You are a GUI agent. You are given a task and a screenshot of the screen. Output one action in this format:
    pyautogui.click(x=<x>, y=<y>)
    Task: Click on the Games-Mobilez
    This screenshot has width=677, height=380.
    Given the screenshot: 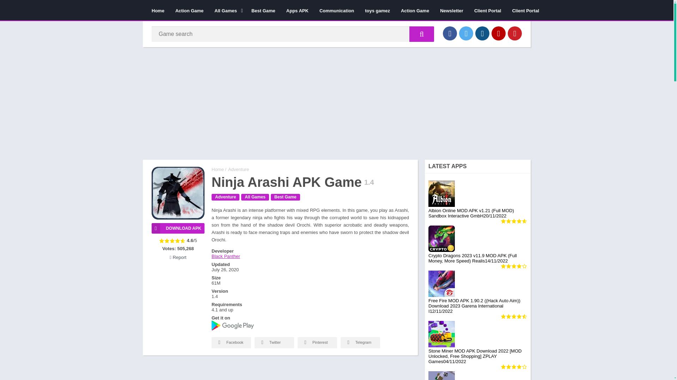 What is the action you would take?
    pyautogui.click(x=218, y=170)
    